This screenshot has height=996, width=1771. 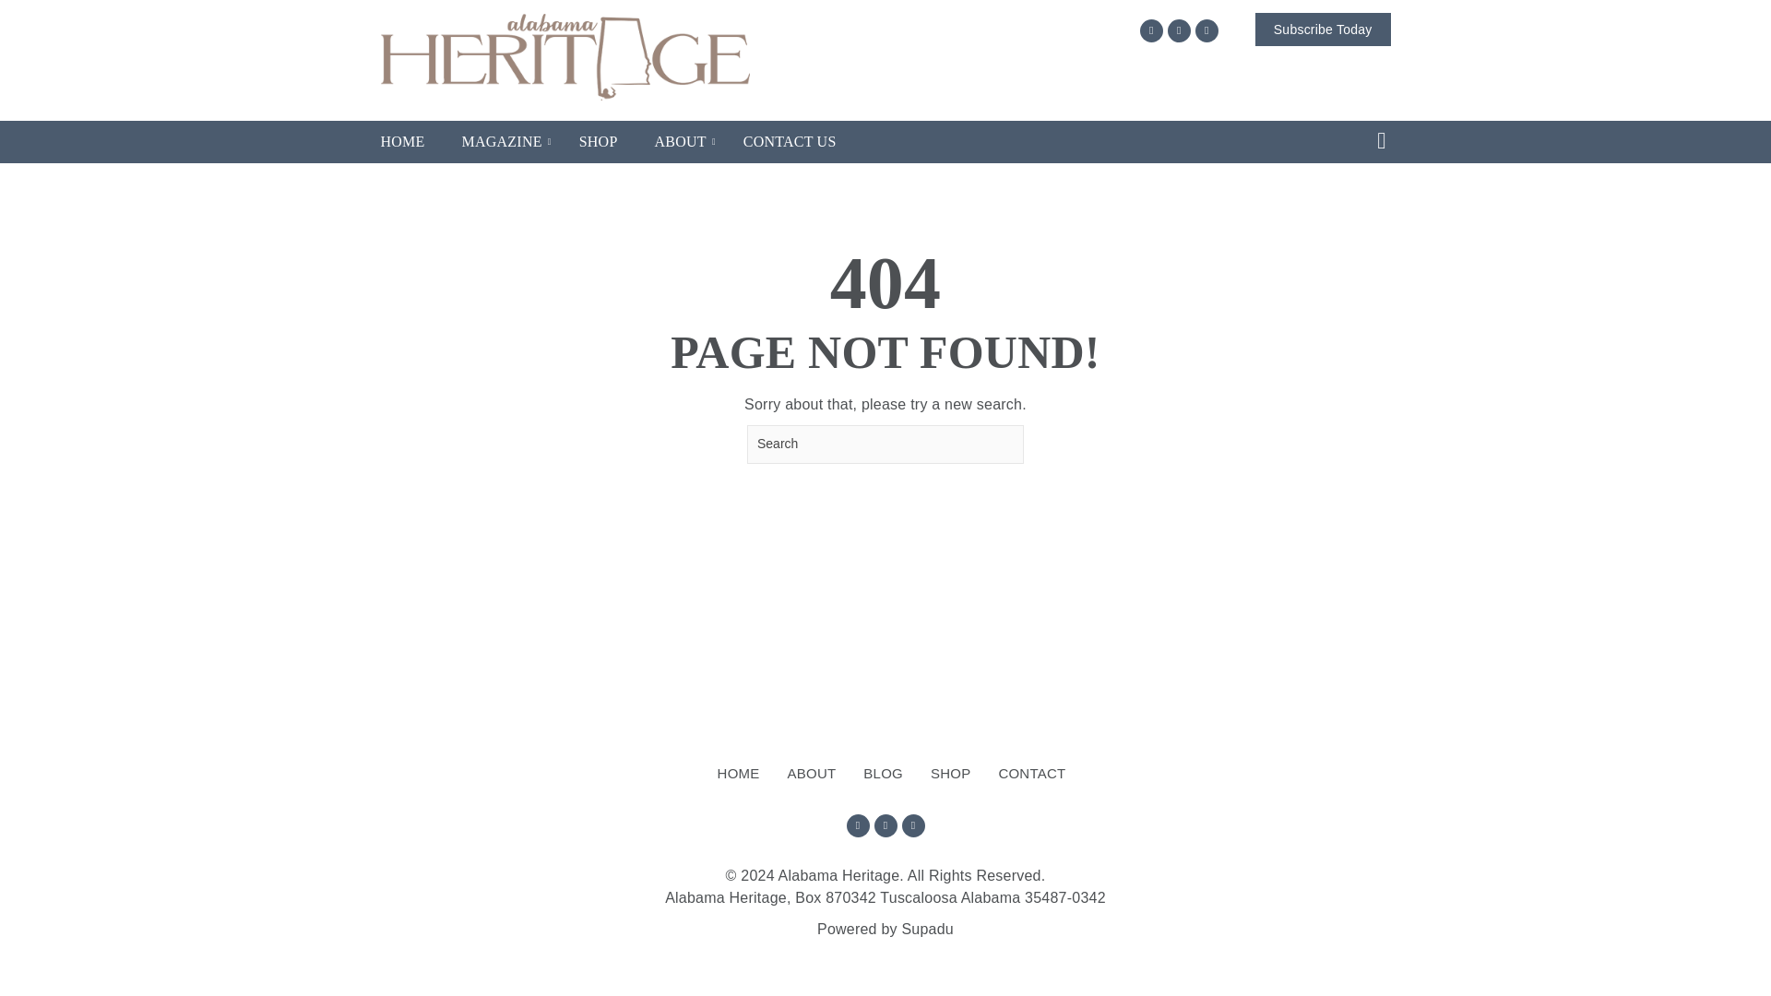 What do you see at coordinates (598, 142) in the screenshot?
I see `SHOP` at bounding box center [598, 142].